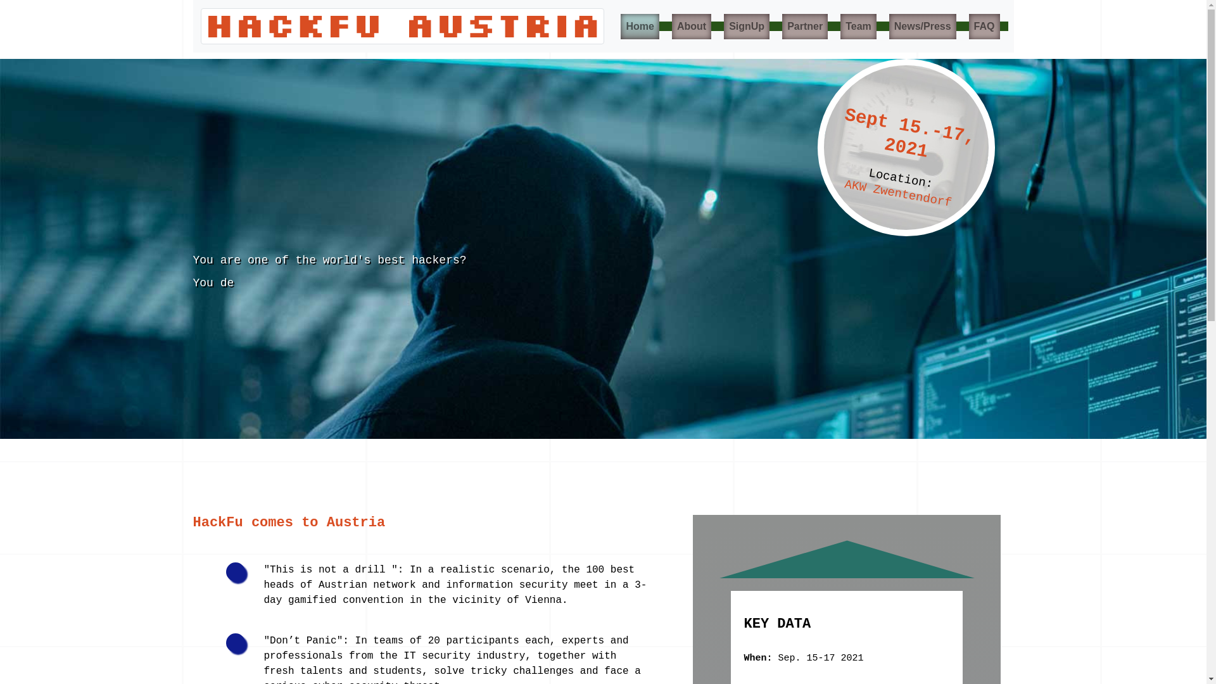 The width and height of the screenshot is (1216, 684). What do you see at coordinates (984, 26) in the screenshot?
I see `FAQ` at bounding box center [984, 26].